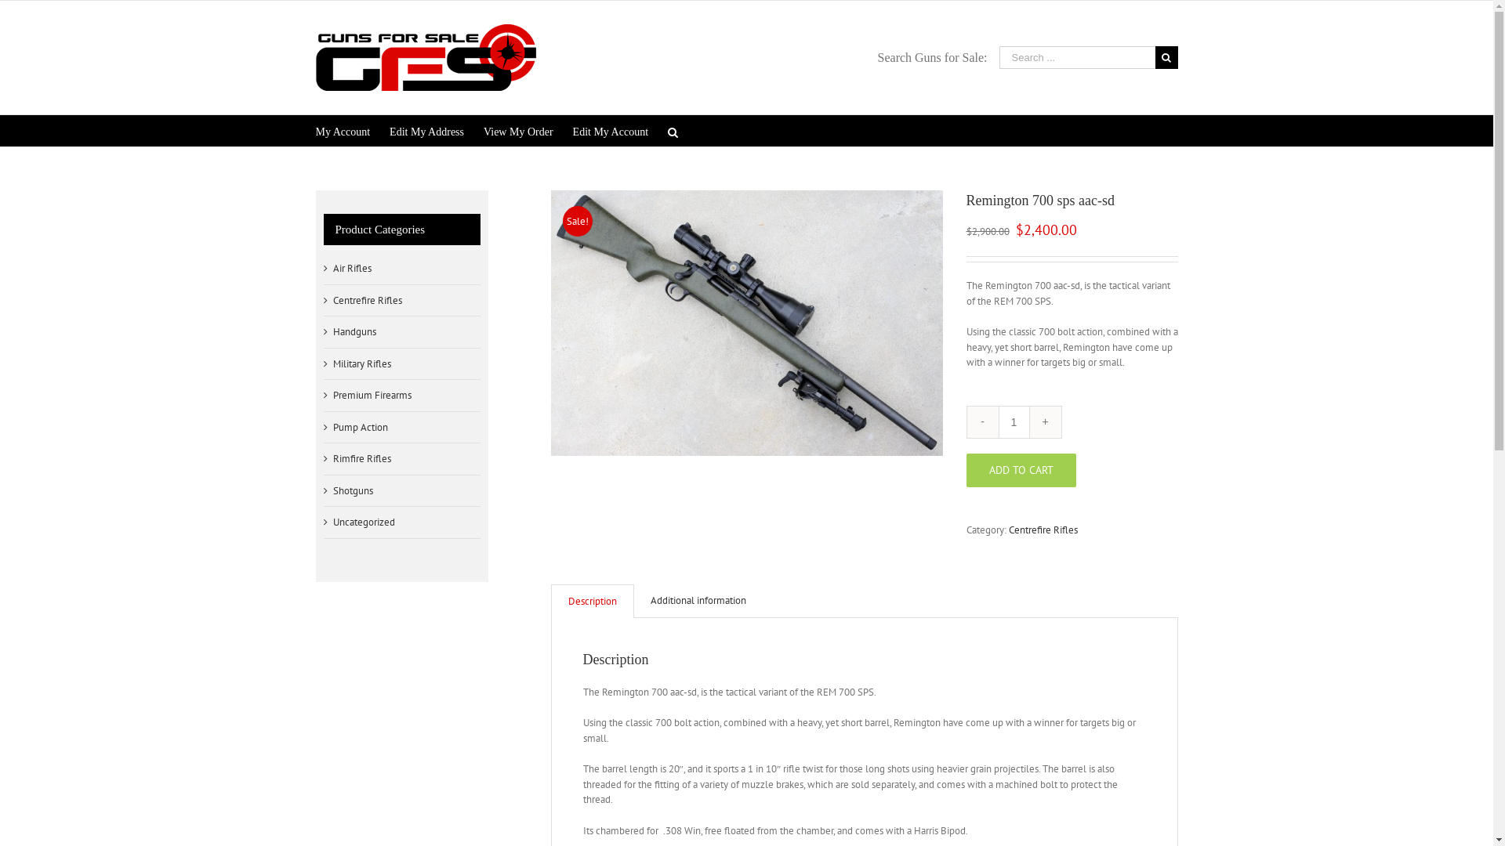 This screenshot has width=1505, height=846. What do you see at coordinates (673, 130) in the screenshot?
I see `Search` at bounding box center [673, 130].